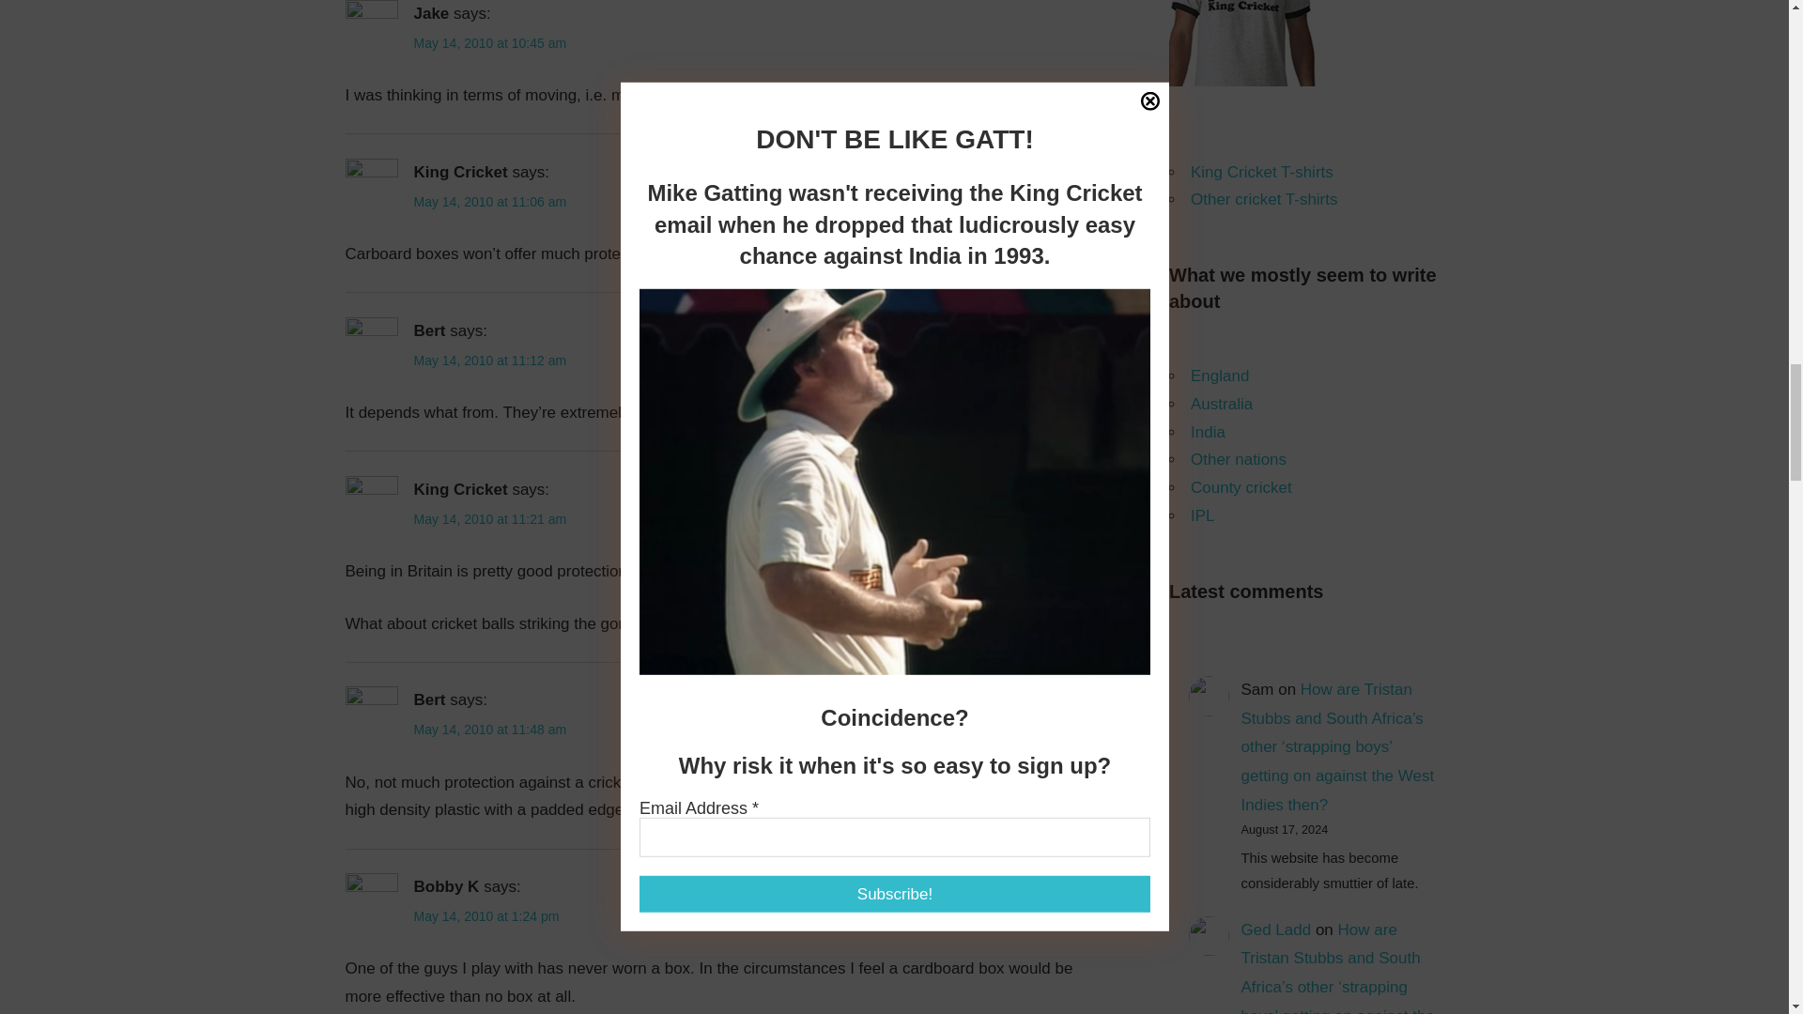 The height and width of the screenshot is (1014, 1803). What do you see at coordinates (488, 201) in the screenshot?
I see `May 14, 2010 at 11:06 am` at bounding box center [488, 201].